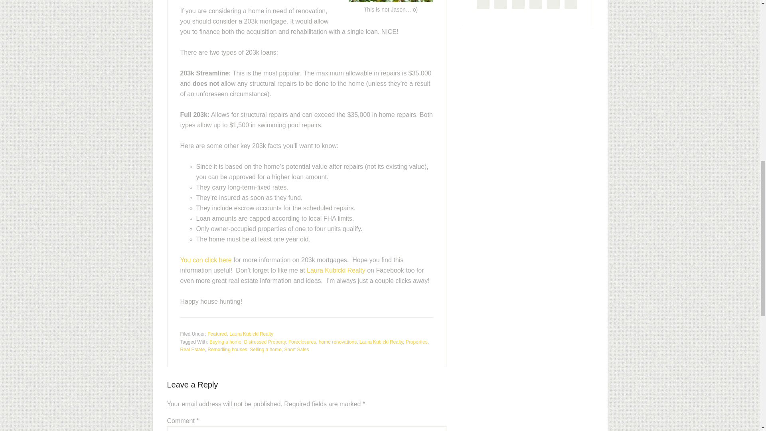  What do you see at coordinates (217, 334) in the screenshot?
I see `Featured` at bounding box center [217, 334].